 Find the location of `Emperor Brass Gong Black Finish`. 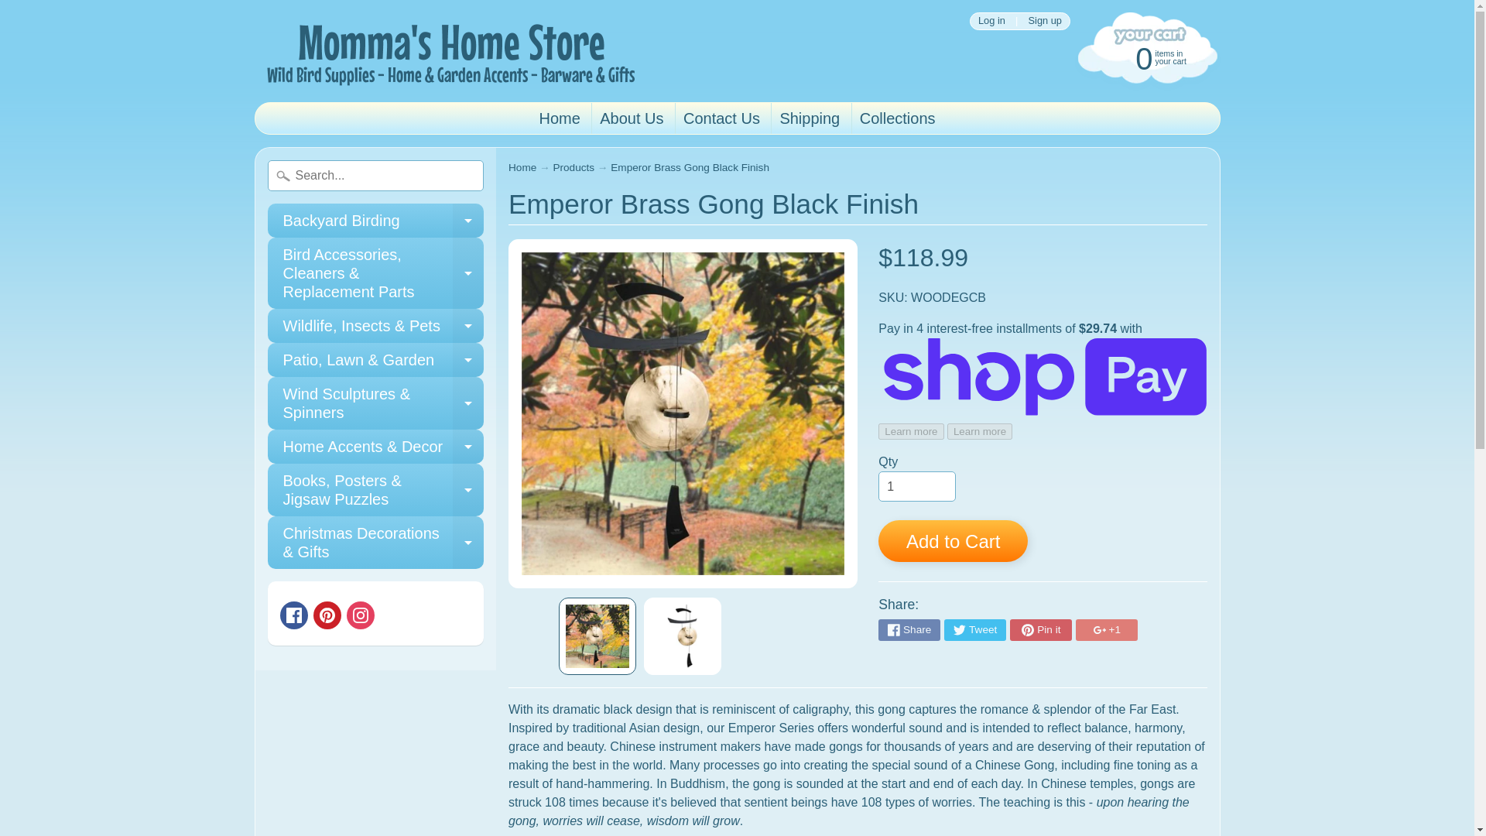

Emperor Brass Gong Black Finish is located at coordinates (375, 220).